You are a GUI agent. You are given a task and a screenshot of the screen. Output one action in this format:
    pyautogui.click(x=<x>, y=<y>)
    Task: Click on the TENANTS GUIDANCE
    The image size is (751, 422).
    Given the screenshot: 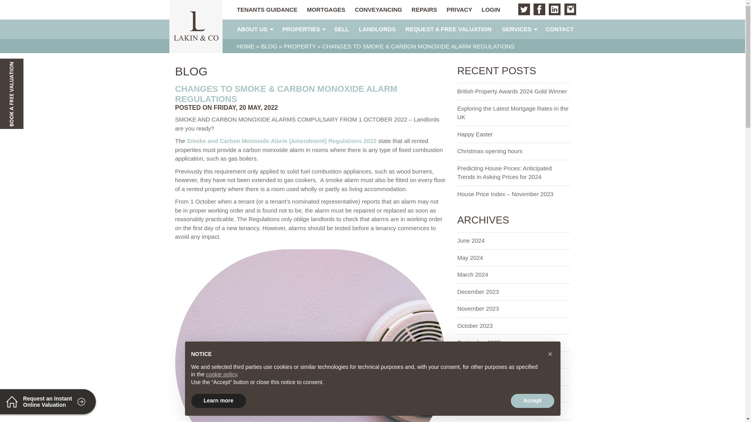 What is the action you would take?
    pyautogui.click(x=265, y=10)
    